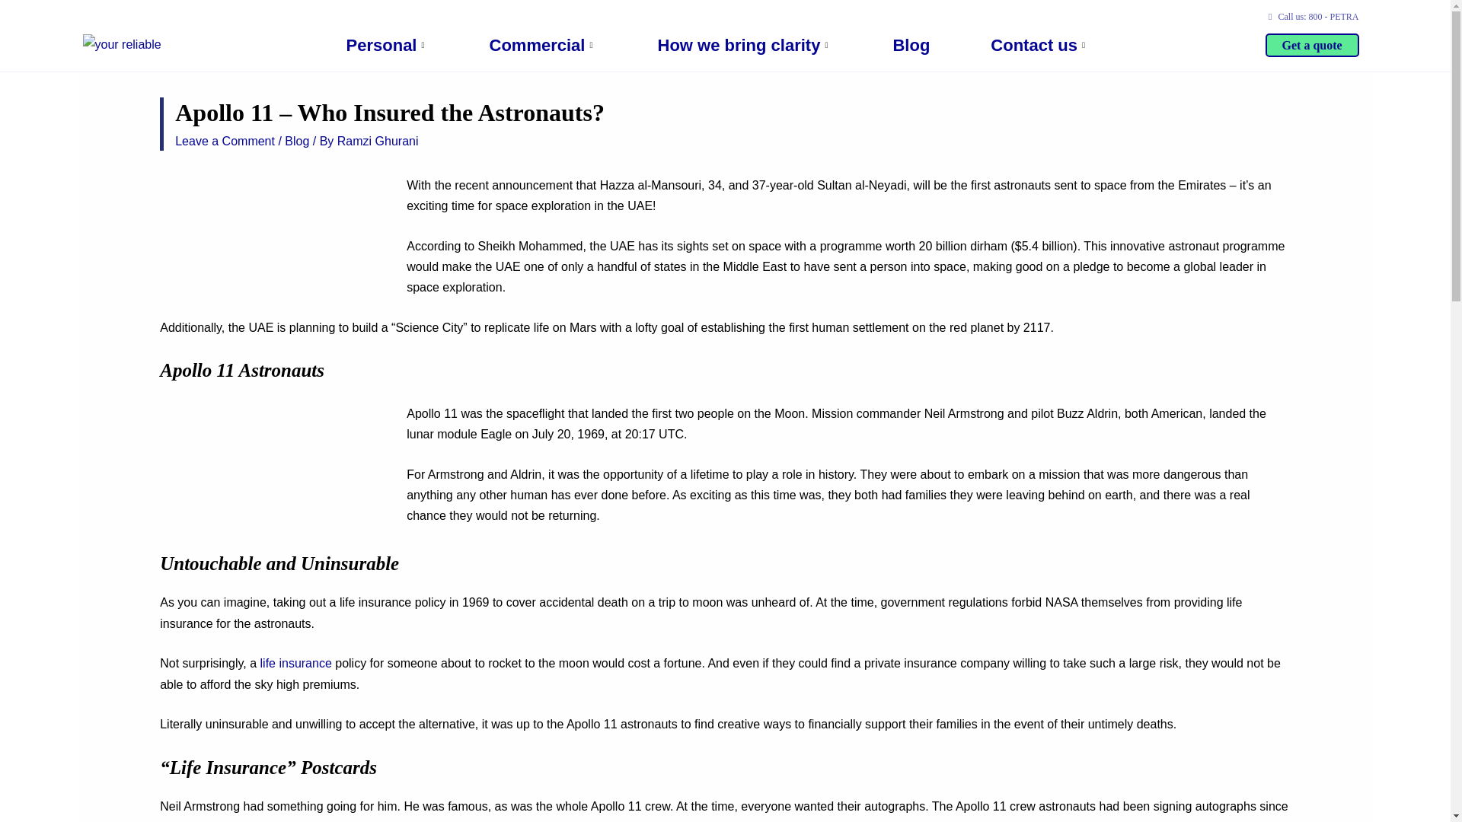  Describe the element at coordinates (745, 46) in the screenshot. I see `How we bring clarity` at that location.